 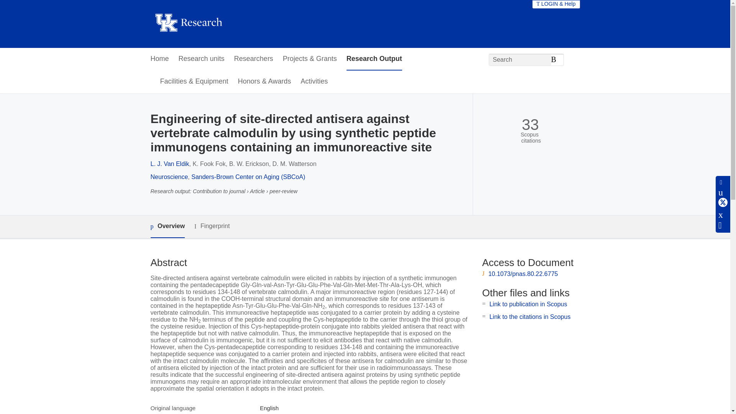 What do you see at coordinates (167, 227) in the screenshot?
I see `Overview` at bounding box center [167, 227].